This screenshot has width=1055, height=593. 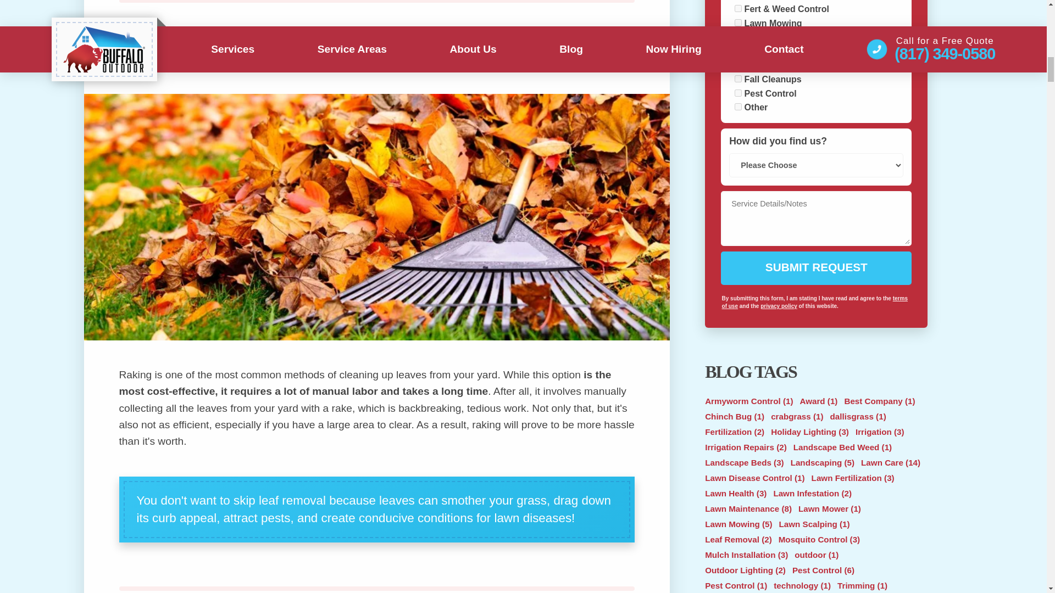 What do you see at coordinates (737, 79) in the screenshot?
I see `Fall Cleanups` at bounding box center [737, 79].